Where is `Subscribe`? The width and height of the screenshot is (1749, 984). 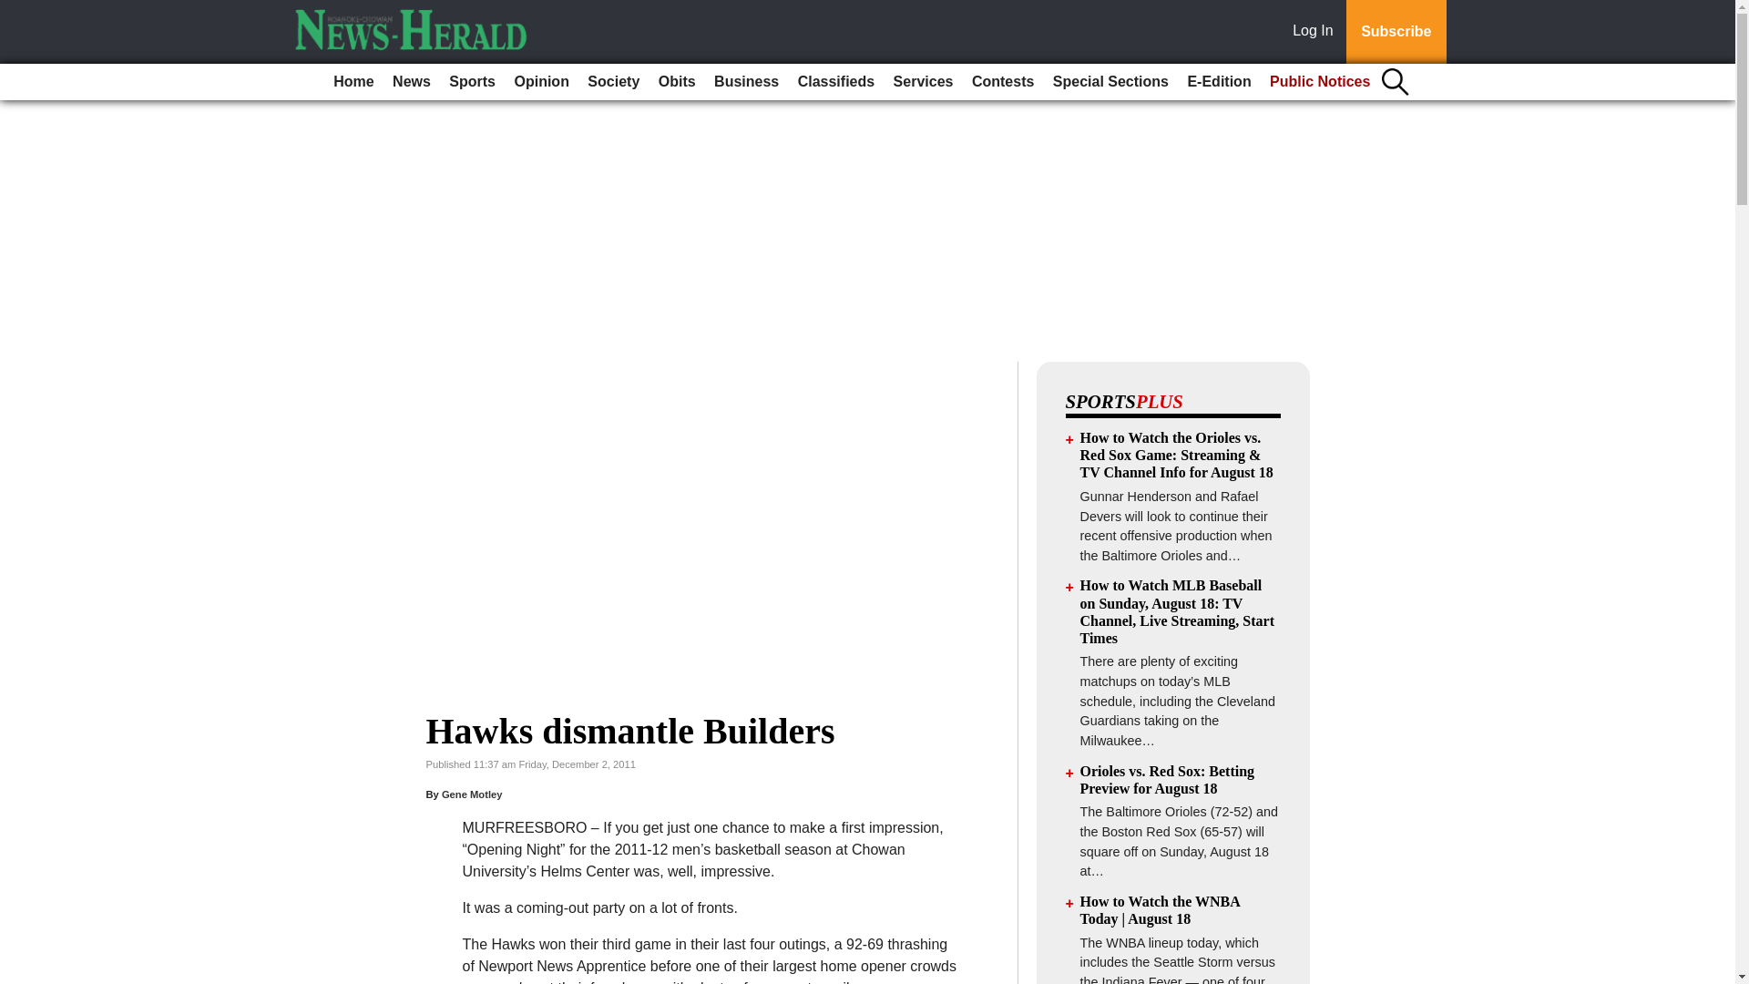
Subscribe is located at coordinates (1396, 32).